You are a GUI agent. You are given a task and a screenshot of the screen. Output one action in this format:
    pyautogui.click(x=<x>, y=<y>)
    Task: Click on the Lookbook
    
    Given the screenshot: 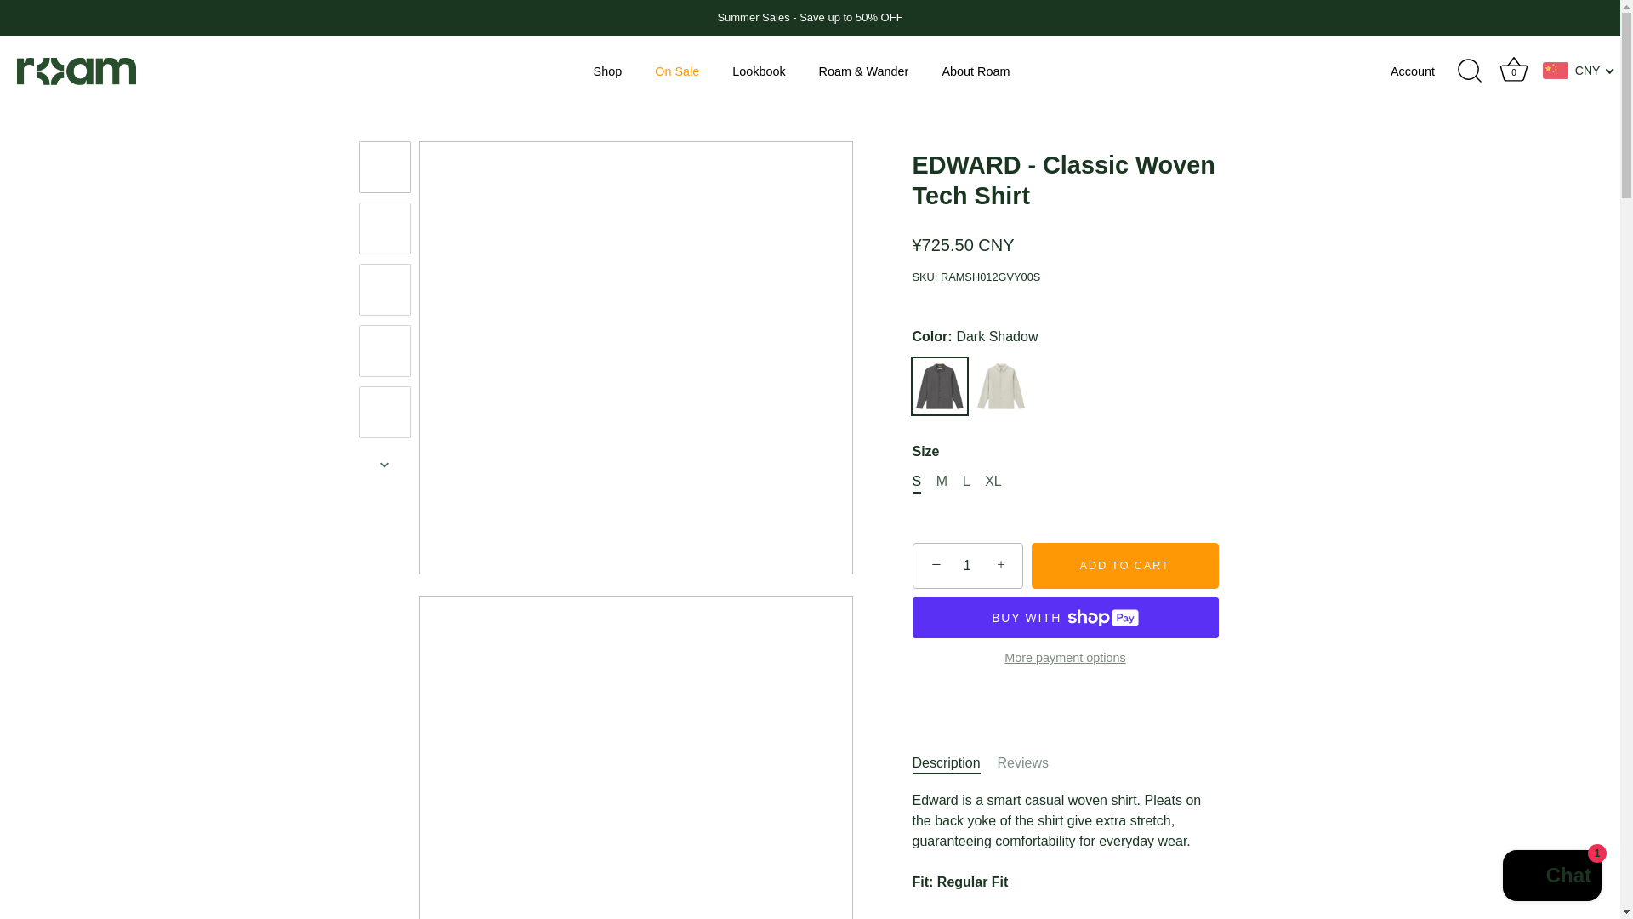 What is the action you would take?
    pyautogui.click(x=1551, y=877)
    